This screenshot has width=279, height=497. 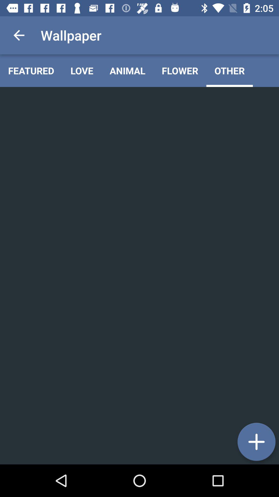 What do you see at coordinates (82, 70) in the screenshot?
I see `tap icon next to the animal` at bounding box center [82, 70].